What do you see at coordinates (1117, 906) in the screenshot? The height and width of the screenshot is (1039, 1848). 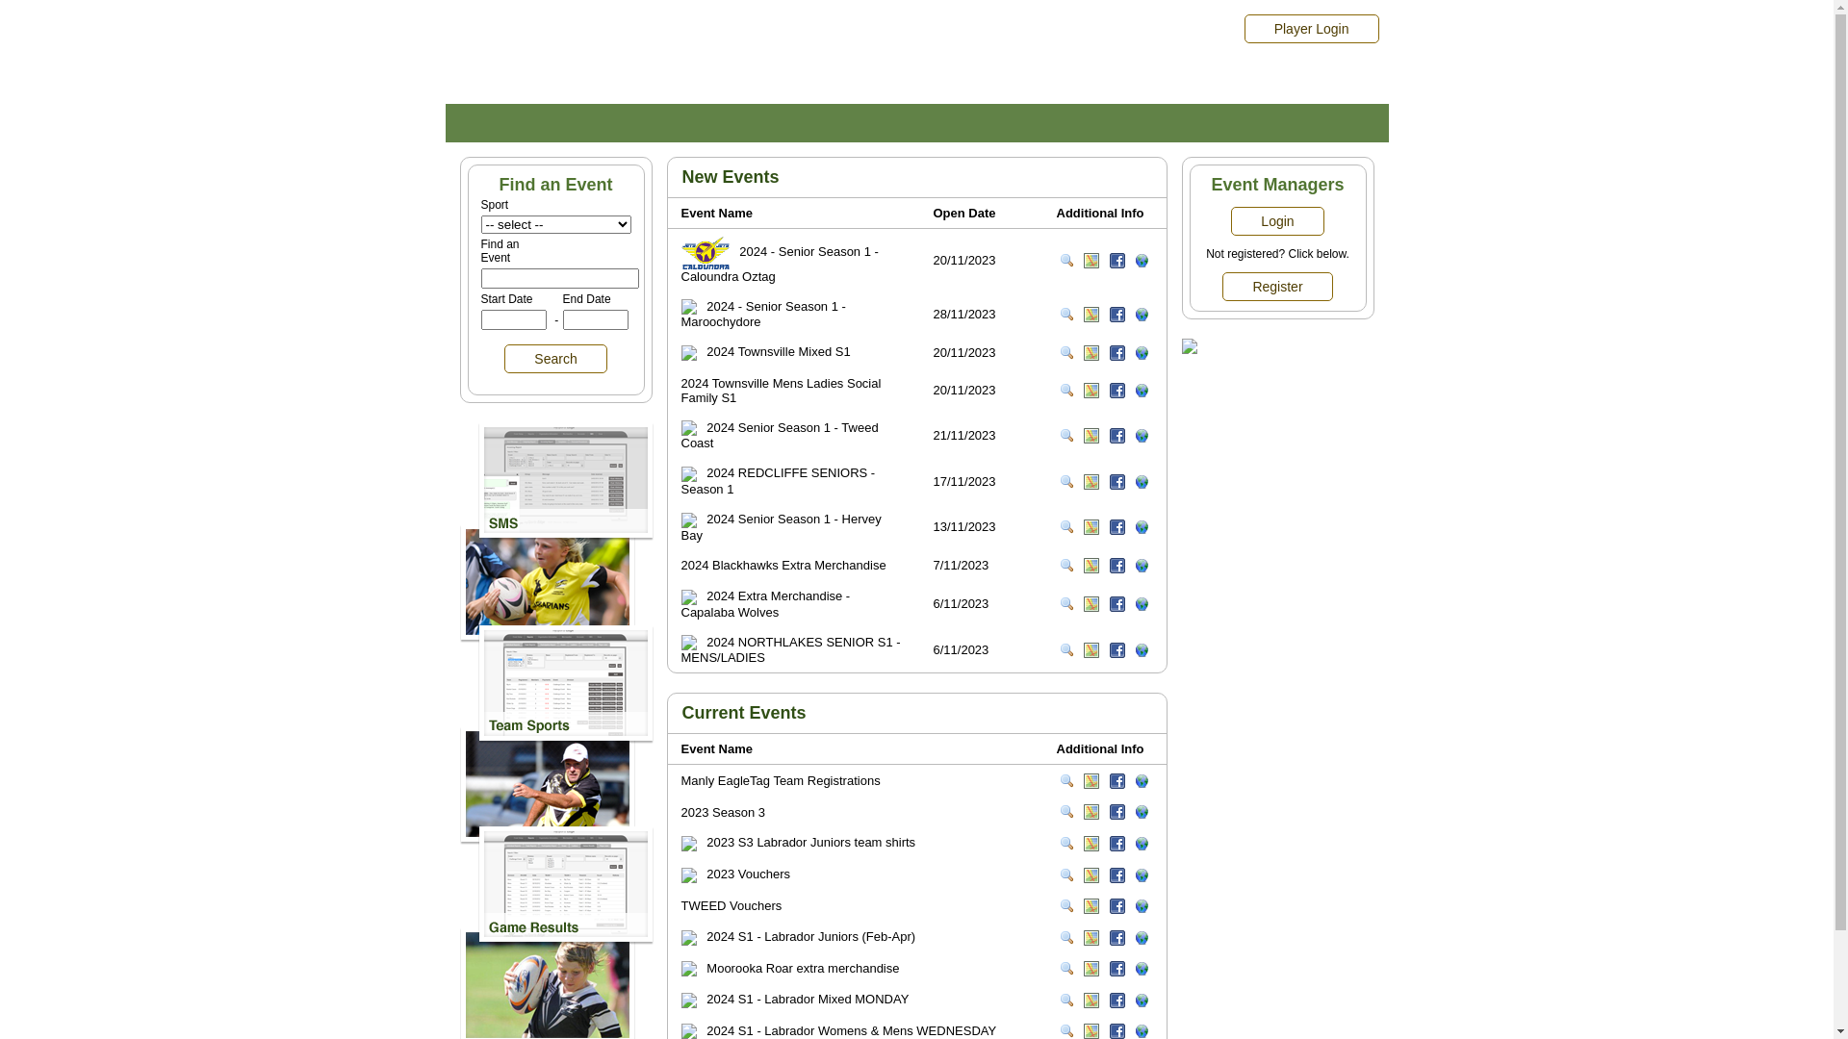 I see `Follow on facebook` at bounding box center [1117, 906].